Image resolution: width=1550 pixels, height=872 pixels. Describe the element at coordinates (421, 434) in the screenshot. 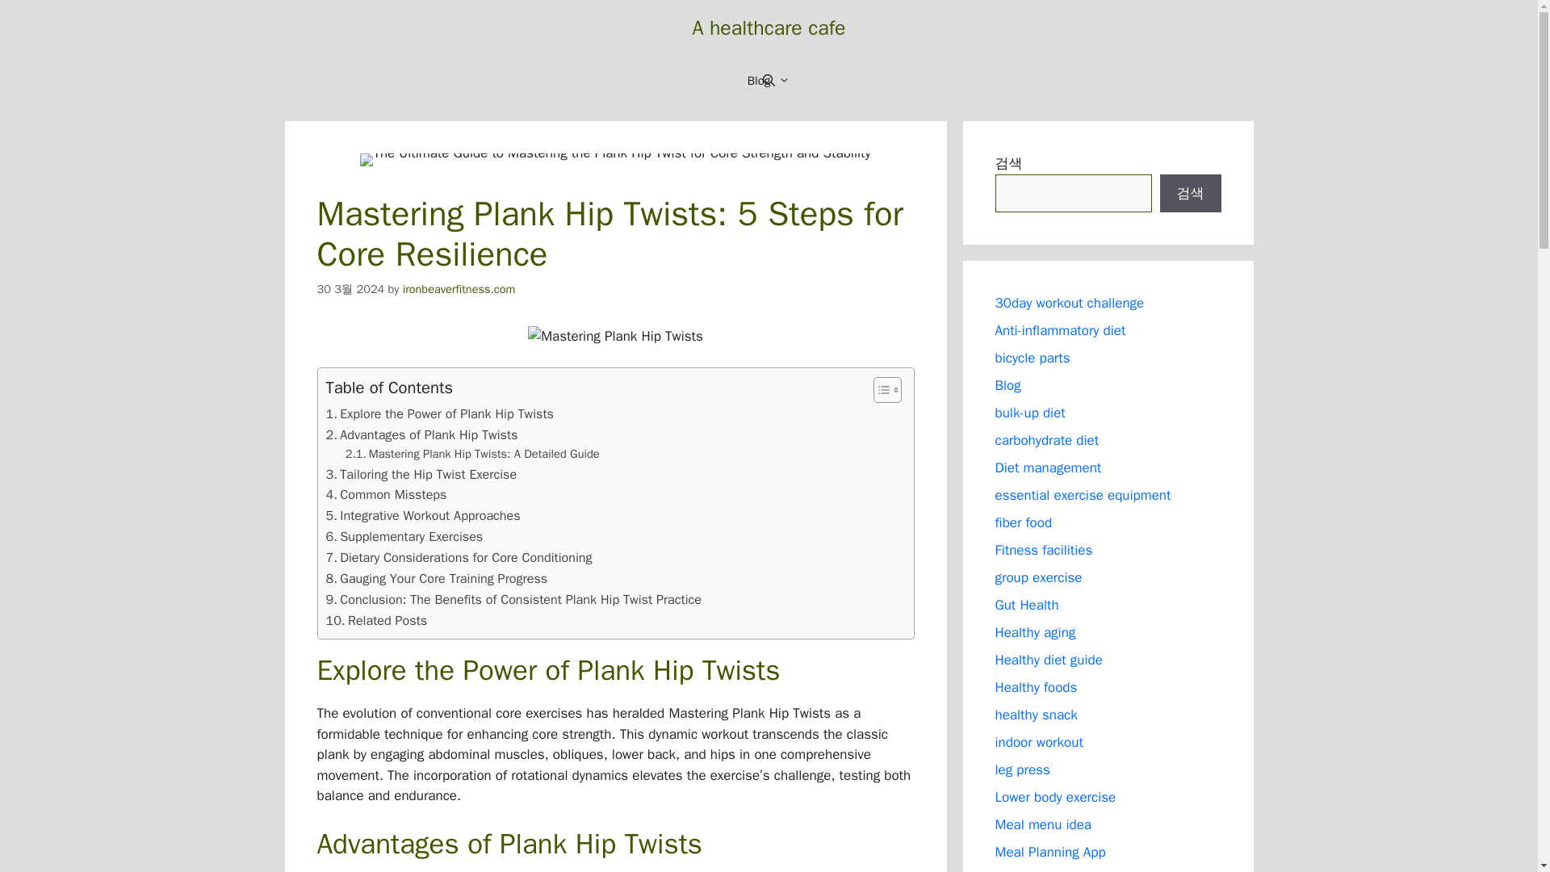

I see `Advantages of Plank Hip Twists` at that location.